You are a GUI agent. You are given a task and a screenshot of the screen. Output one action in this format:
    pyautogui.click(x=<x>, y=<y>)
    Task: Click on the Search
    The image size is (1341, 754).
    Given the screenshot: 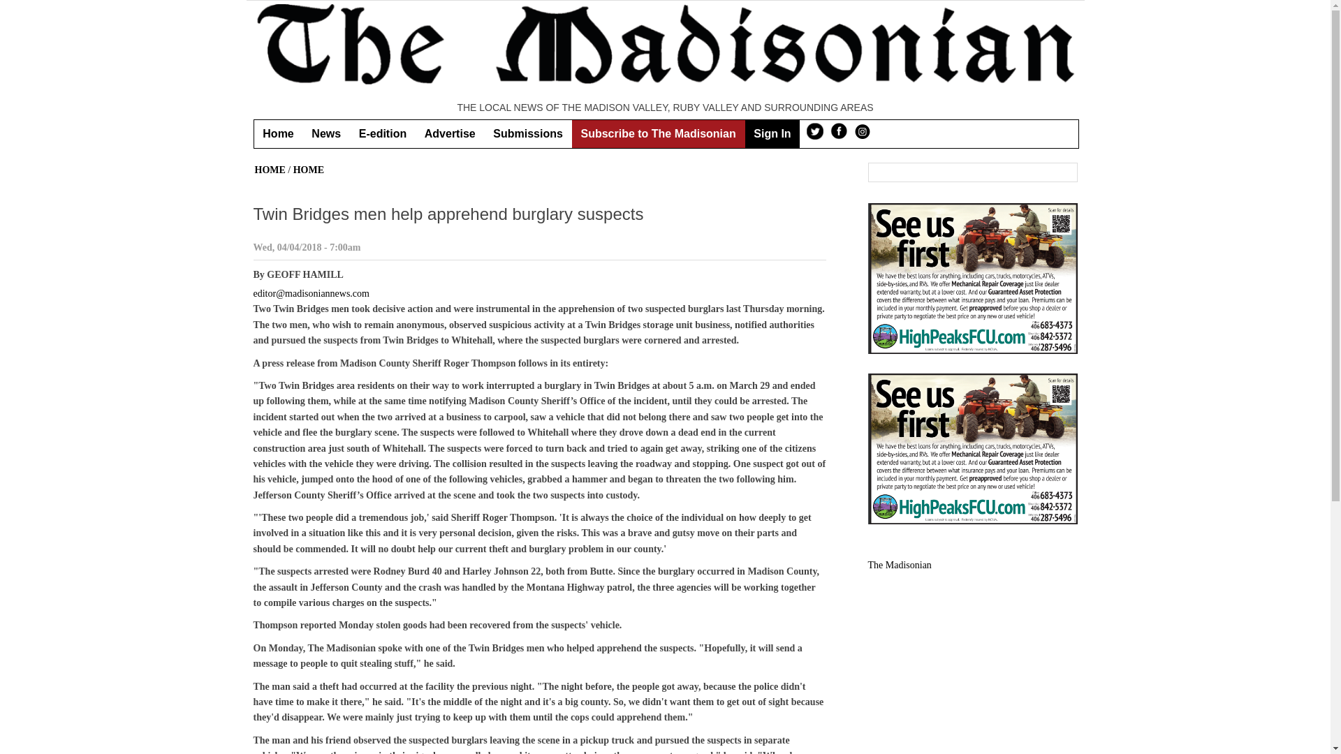 What is the action you would take?
    pyautogui.click(x=1064, y=173)
    